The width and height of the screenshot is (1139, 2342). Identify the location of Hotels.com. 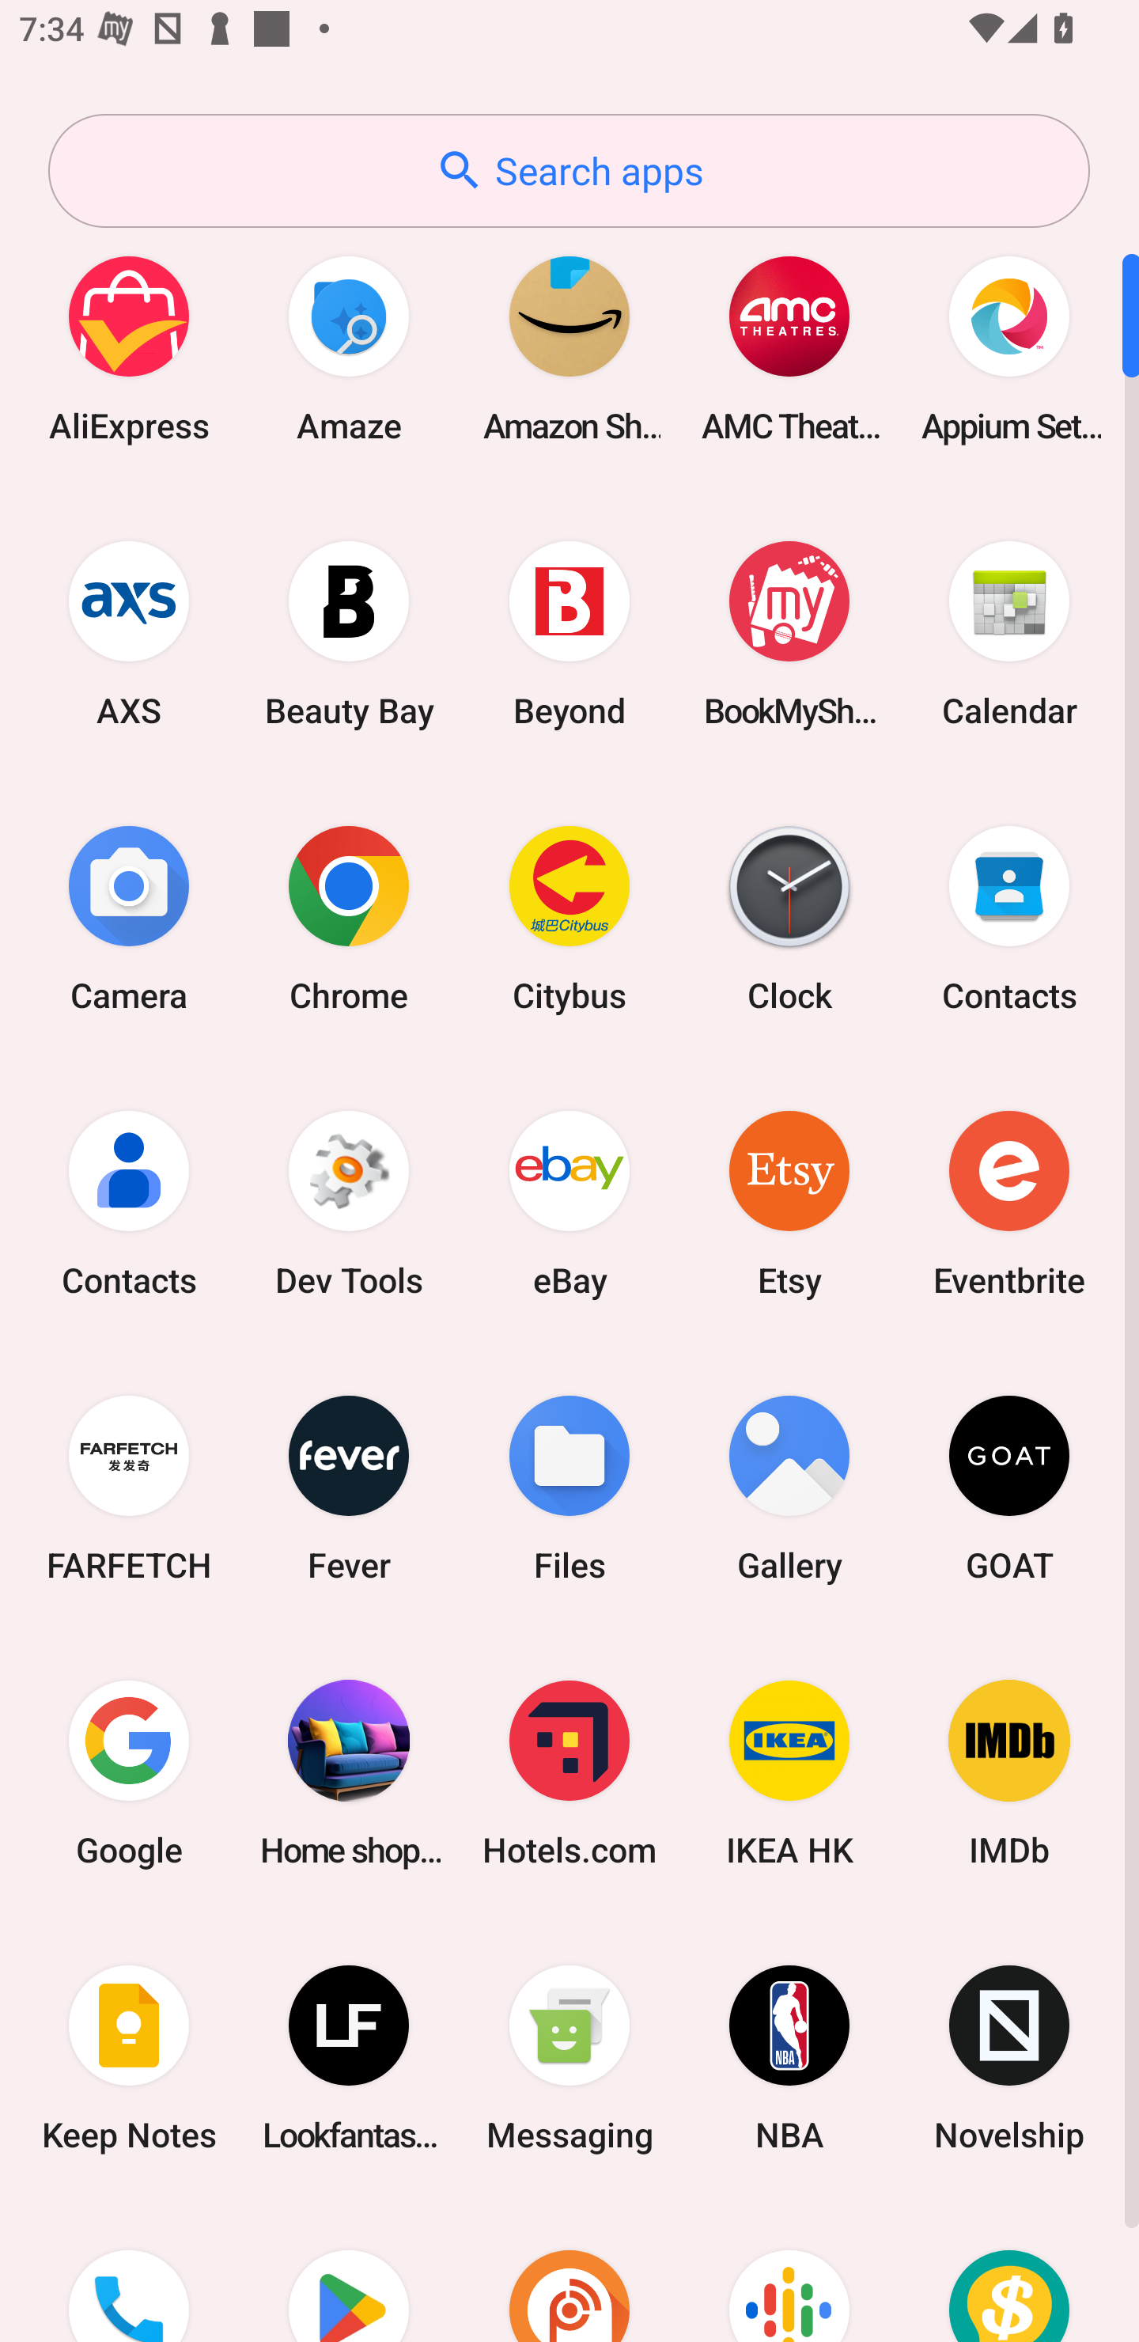
(569, 1772).